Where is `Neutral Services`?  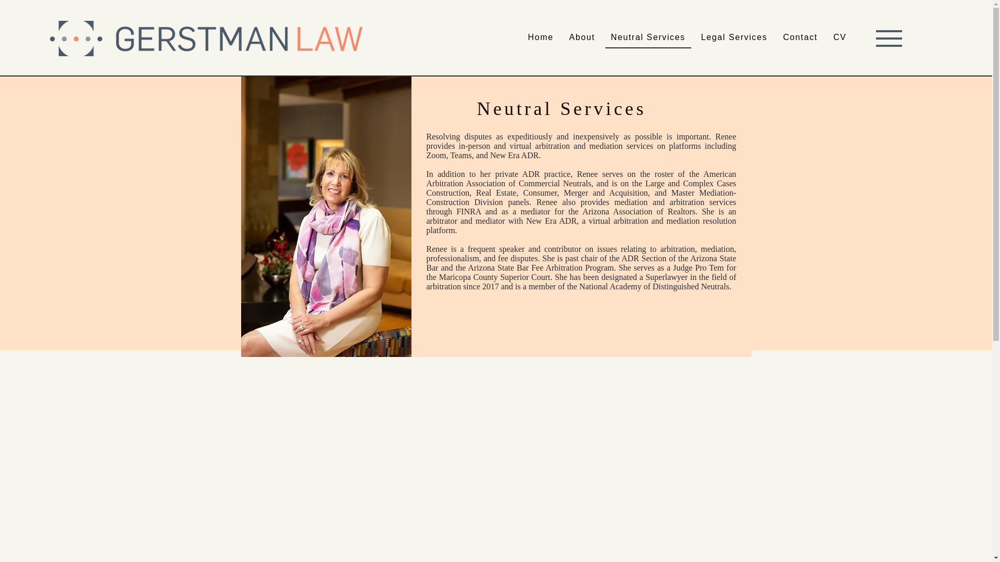
Neutral Services is located at coordinates (648, 37).